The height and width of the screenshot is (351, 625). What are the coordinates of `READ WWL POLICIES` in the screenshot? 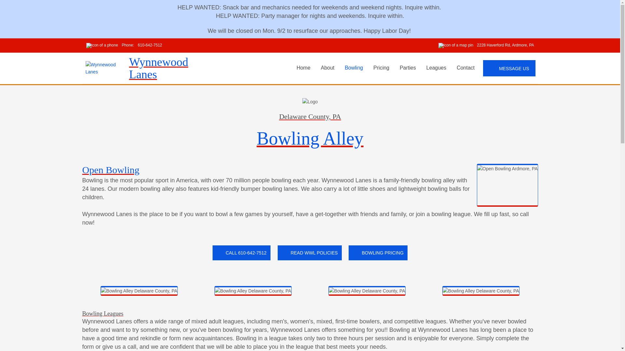 It's located at (310, 253).